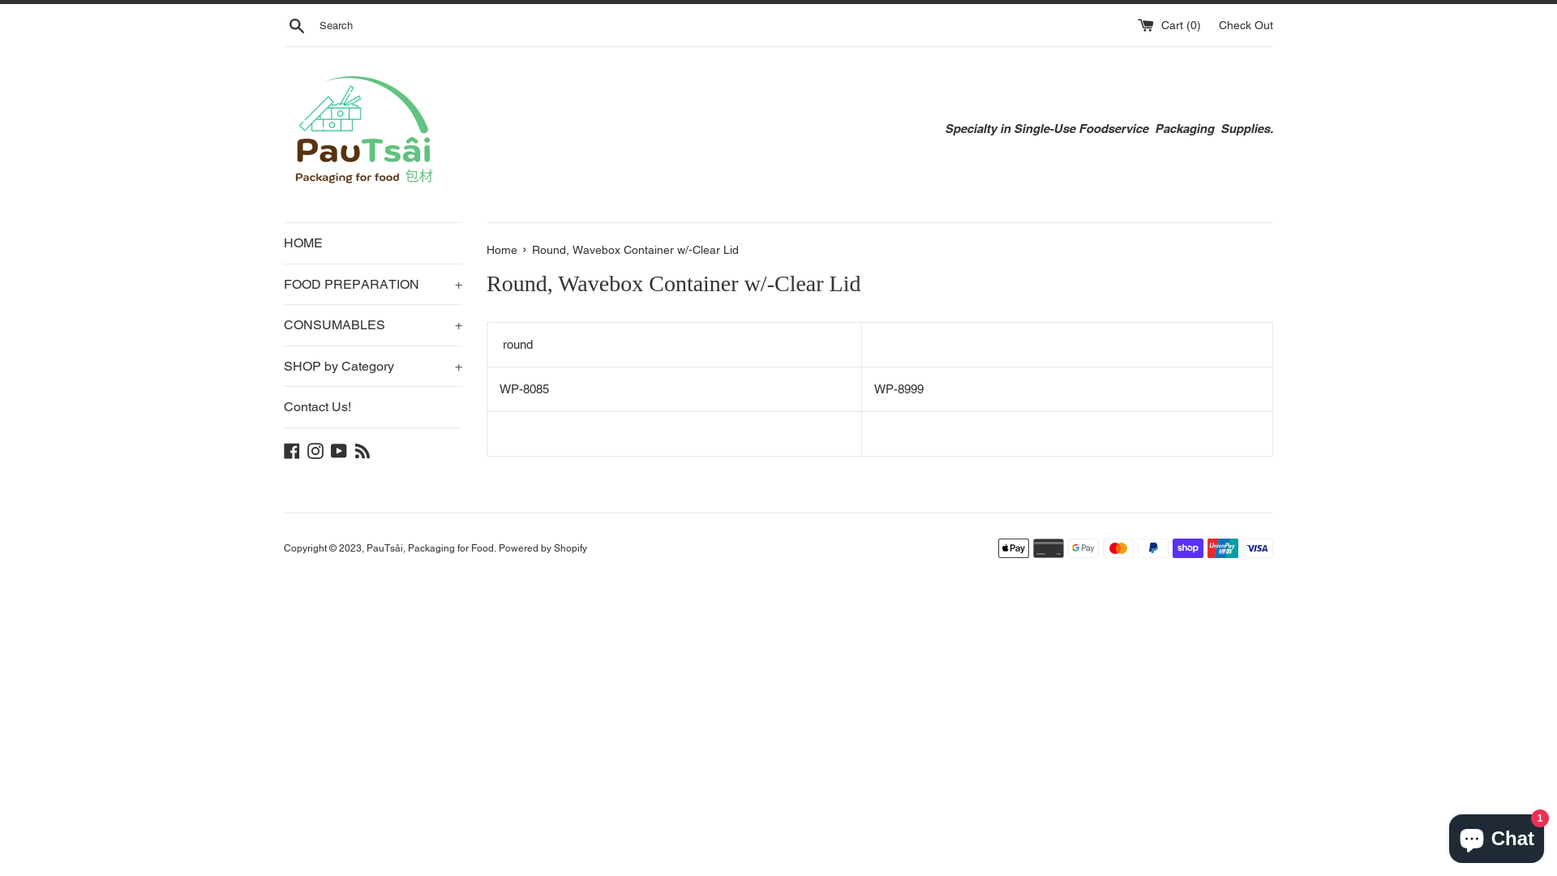 The height and width of the screenshot is (876, 1557). I want to click on HOME, so click(373, 243).